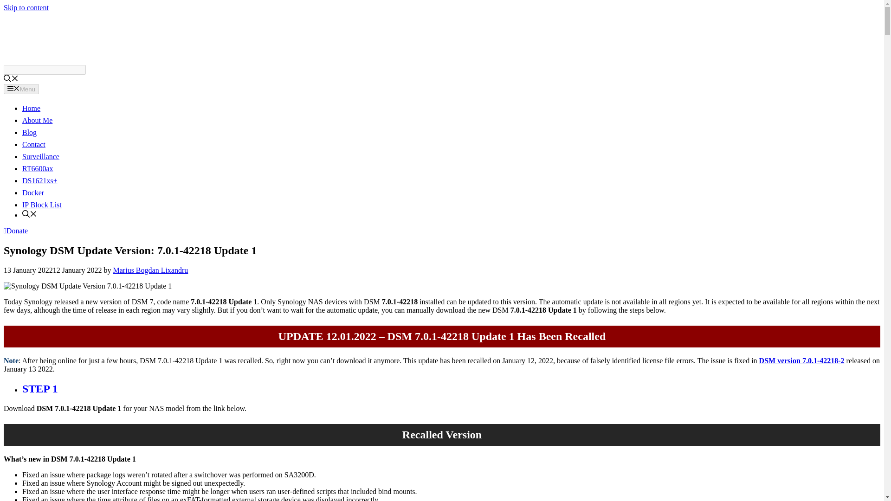 This screenshot has height=501, width=891. Describe the element at coordinates (802, 360) in the screenshot. I see `DSM version 7.0.1-42218-2` at that location.